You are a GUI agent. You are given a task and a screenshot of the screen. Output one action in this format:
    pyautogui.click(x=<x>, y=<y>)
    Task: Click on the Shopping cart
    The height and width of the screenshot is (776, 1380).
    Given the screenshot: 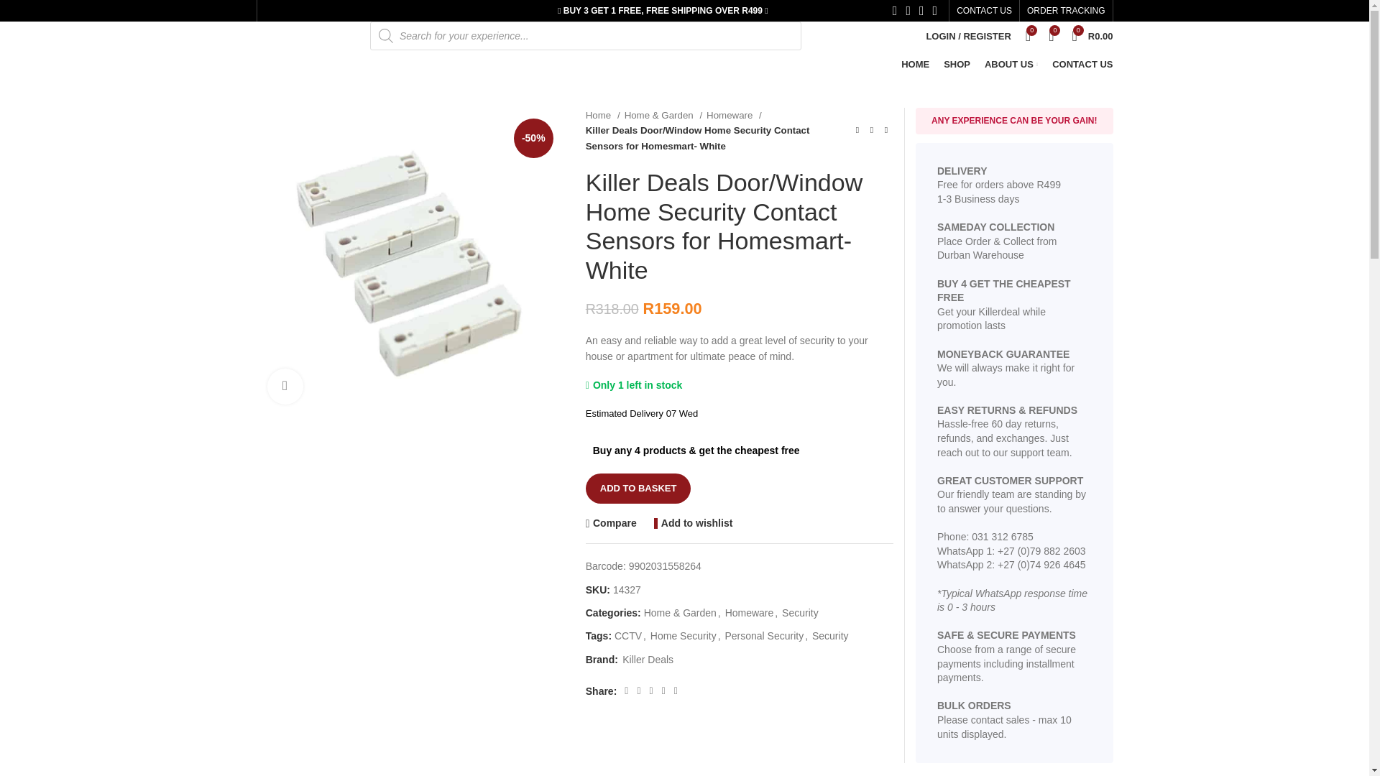 What is the action you would take?
    pyautogui.click(x=968, y=36)
    